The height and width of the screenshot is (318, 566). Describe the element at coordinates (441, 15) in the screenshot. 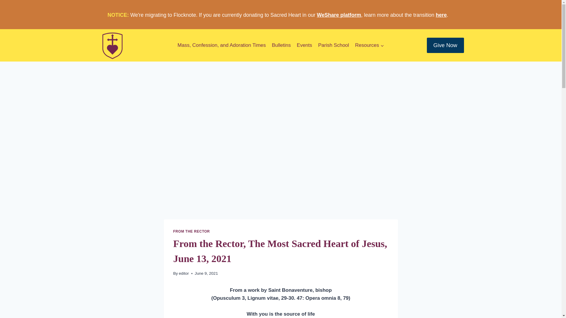

I see `here` at that location.